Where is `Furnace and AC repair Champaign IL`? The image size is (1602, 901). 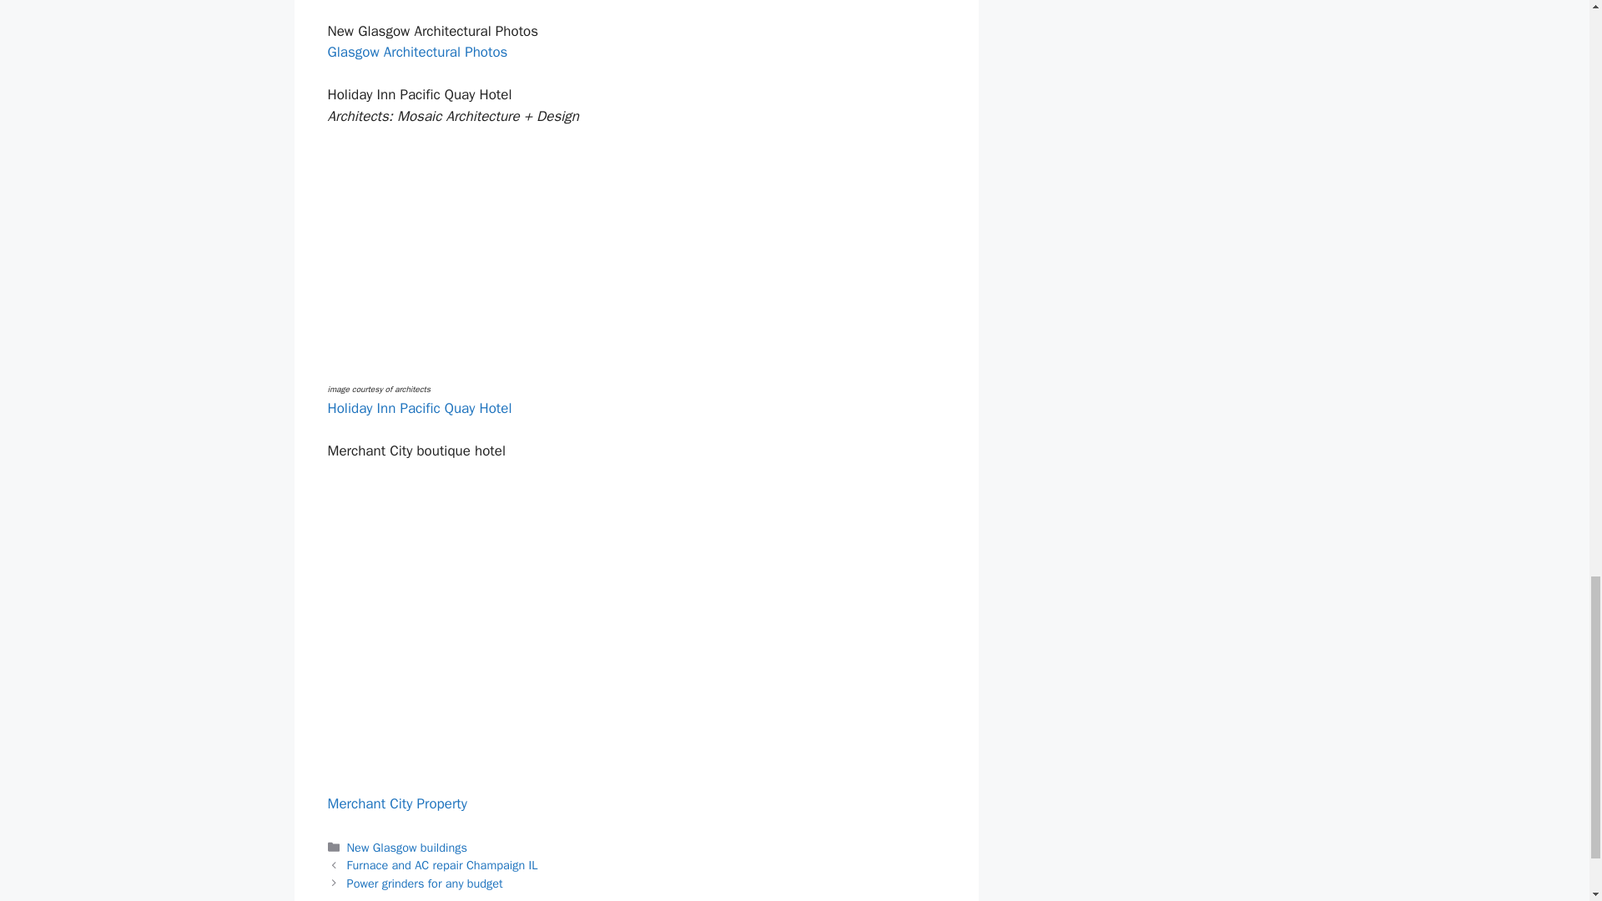
Furnace and AC repair Champaign IL is located at coordinates (442, 865).